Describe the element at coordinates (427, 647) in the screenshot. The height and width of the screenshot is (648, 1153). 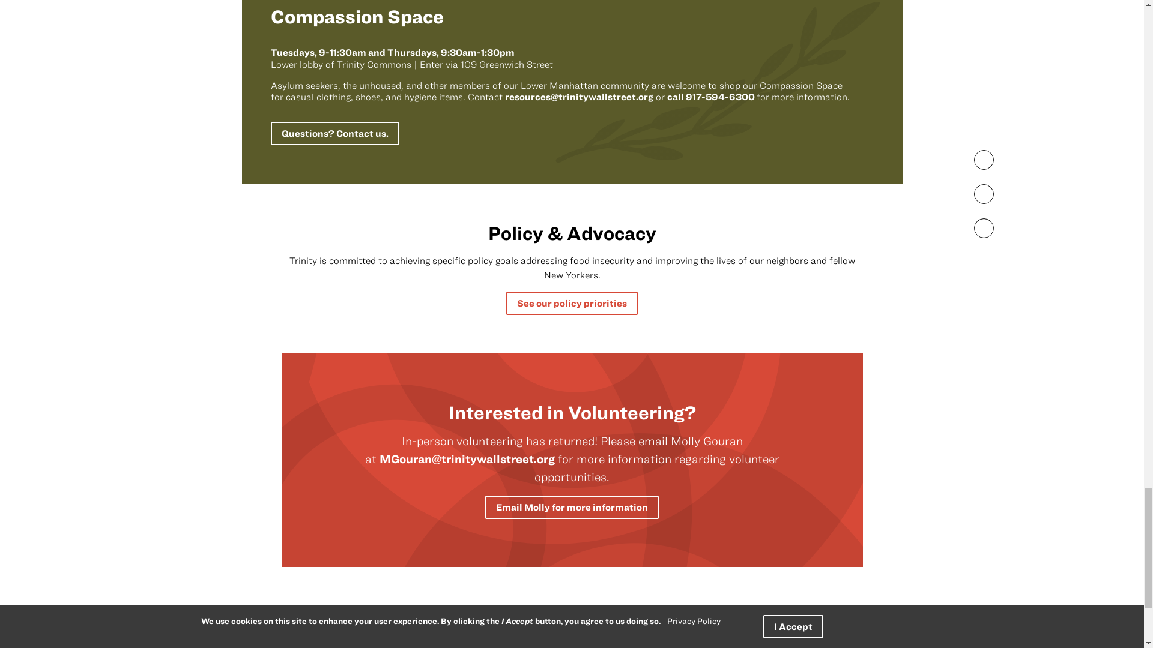
I see `About` at that location.